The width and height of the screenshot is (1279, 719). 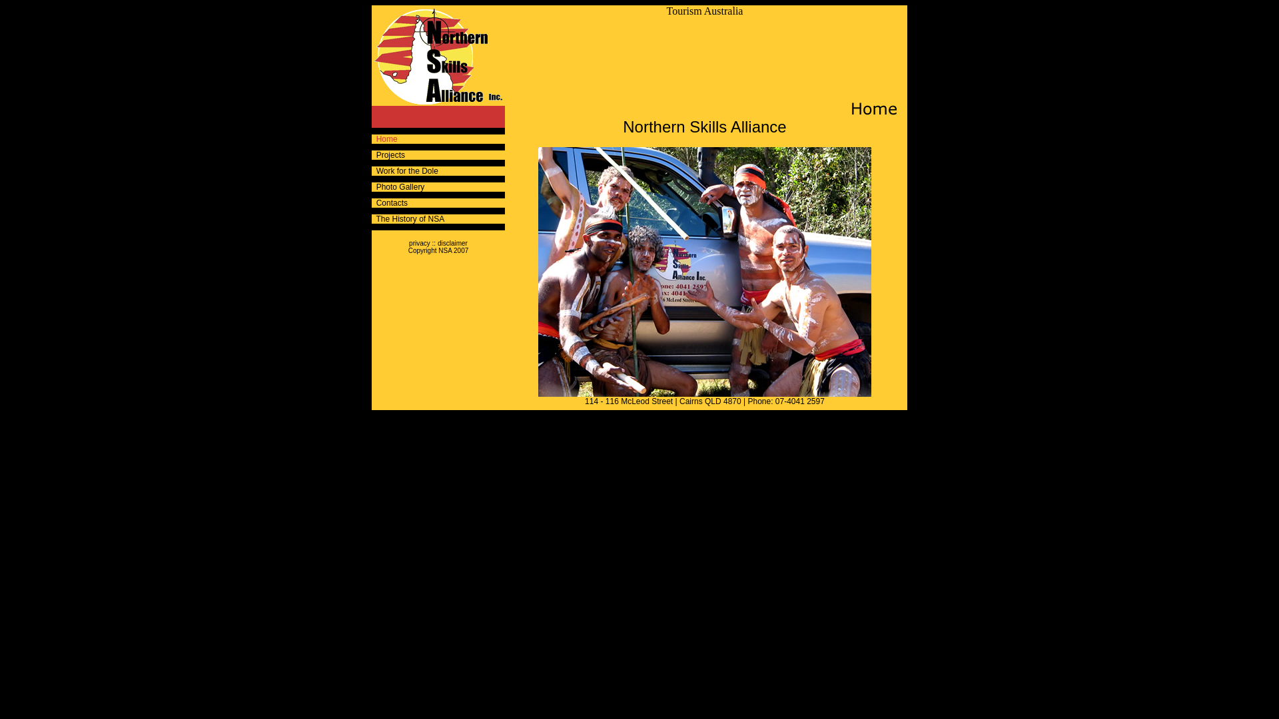 What do you see at coordinates (390, 202) in the screenshot?
I see `  Contacts` at bounding box center [390, 202].